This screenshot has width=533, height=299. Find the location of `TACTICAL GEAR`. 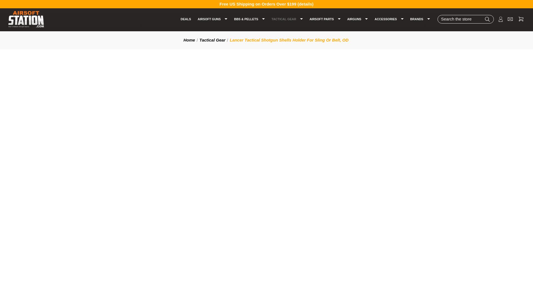

TACTICAL GEAR is located at coordinates (287, 19).